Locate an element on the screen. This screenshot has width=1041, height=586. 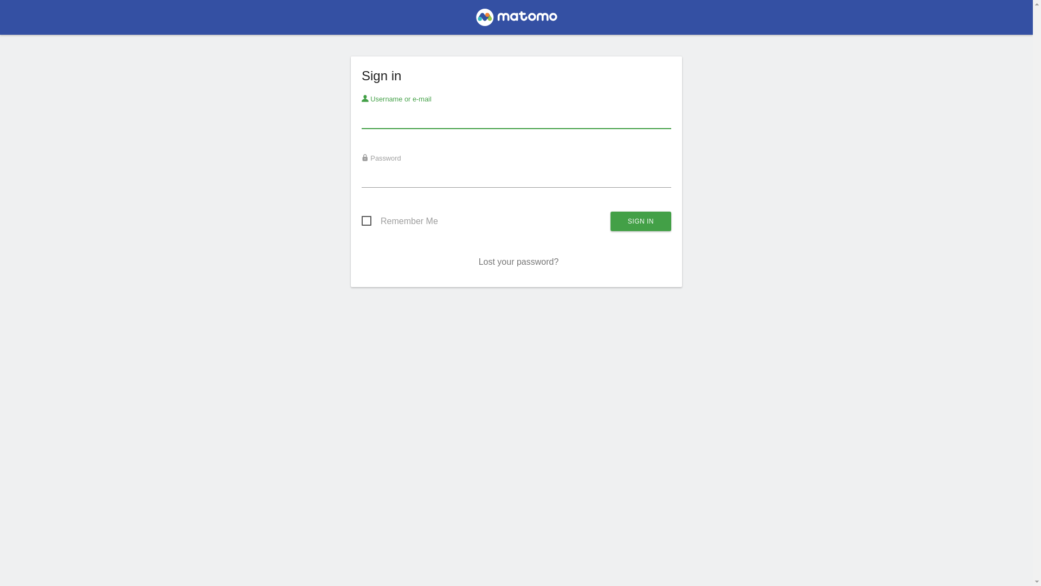
Lost your password? is located at coordinates (519, 262).